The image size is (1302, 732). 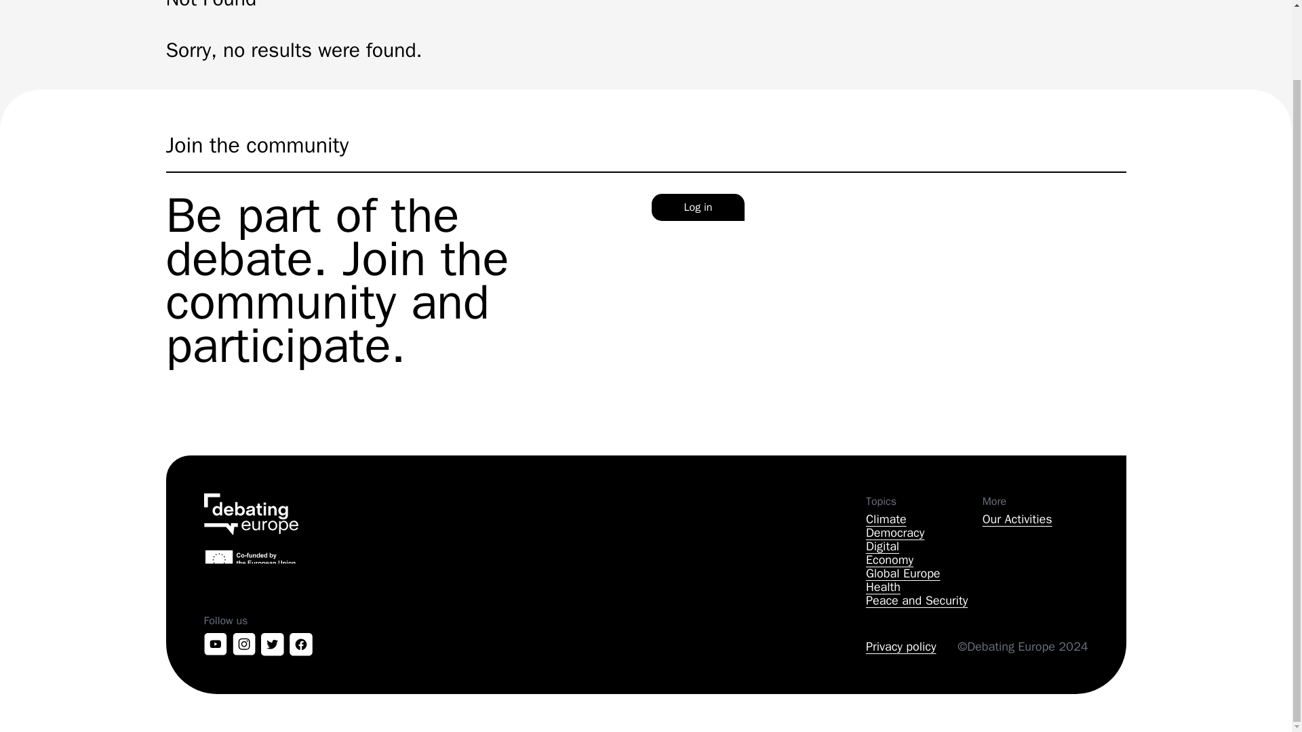 I want to click on Health, so click(x=918, y=587).